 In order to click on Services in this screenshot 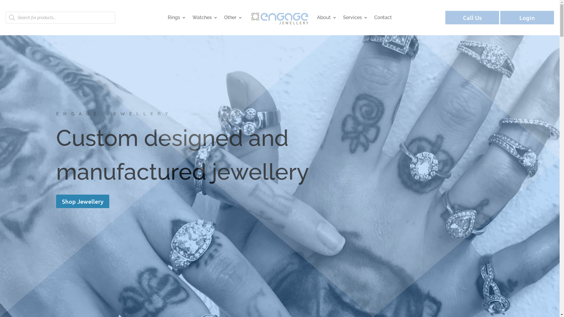, I will do `click(355, 18)`.